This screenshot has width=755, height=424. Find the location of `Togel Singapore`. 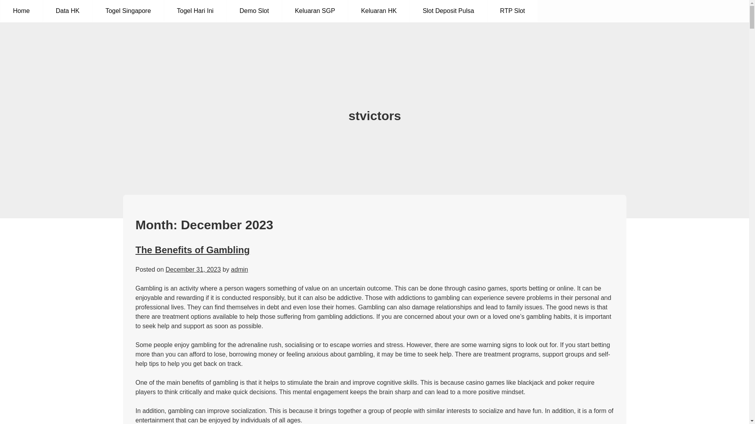

Togel Singapore is located at coordinates (128, 11).